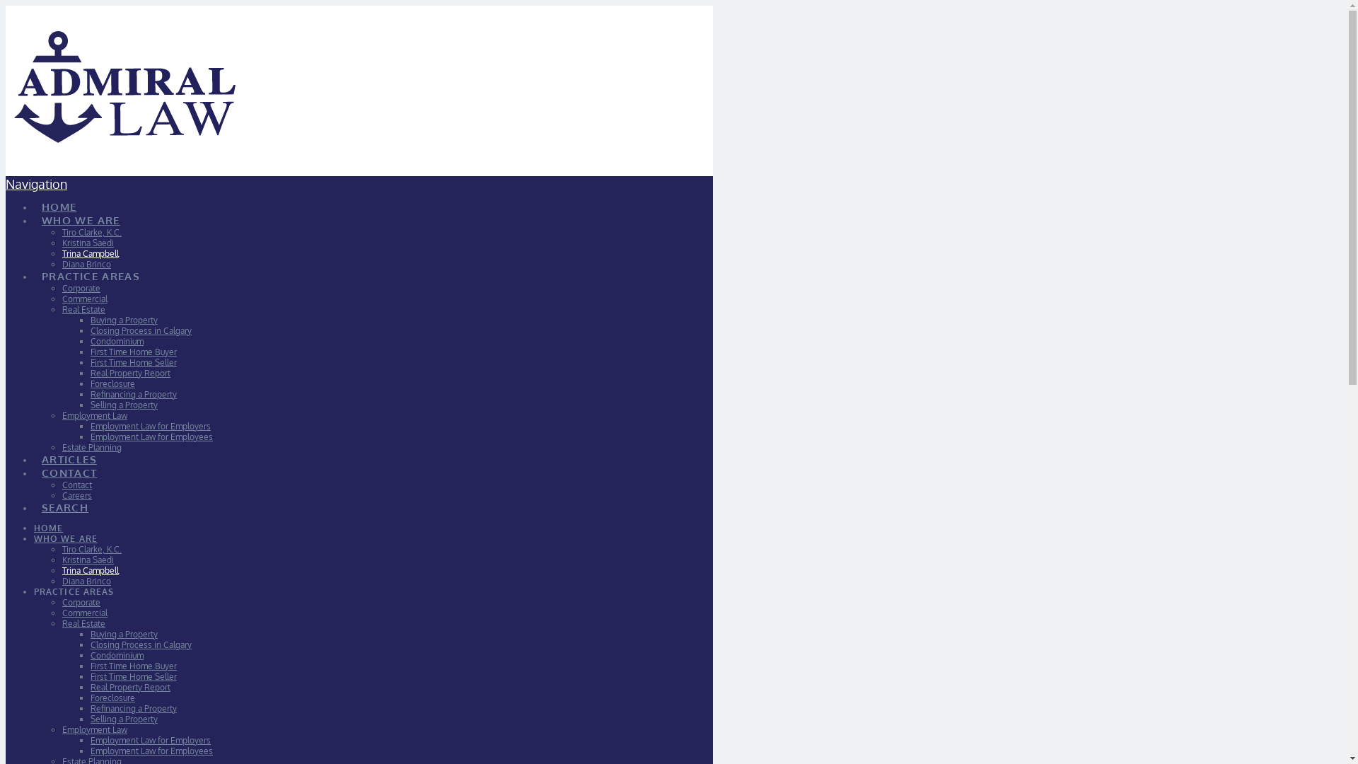 This screenshot has height=764, width=1358. What do you see at coordinates (113, 698) in the screenshot?
I see `Foreclosure` at bounding box center [113, 698].